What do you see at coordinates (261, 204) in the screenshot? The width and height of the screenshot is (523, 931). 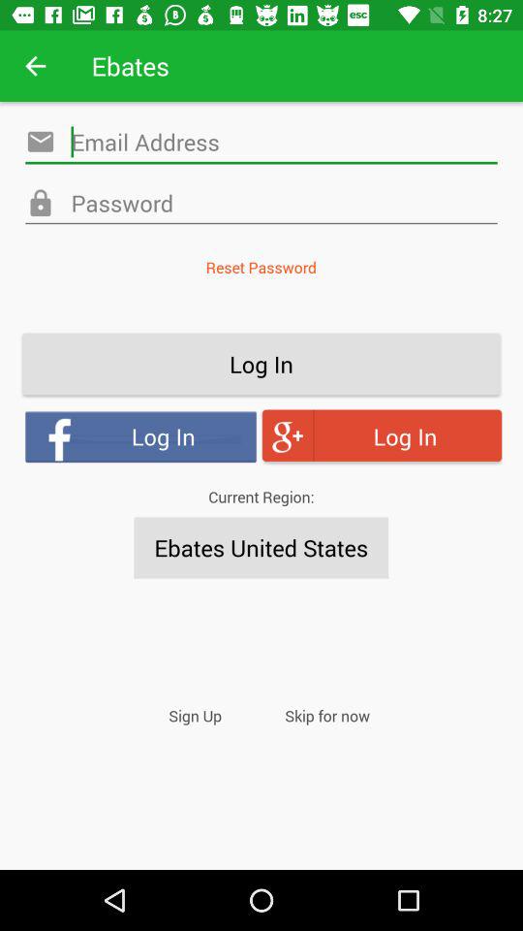 I see `add password` at bounding box center [261, 204].